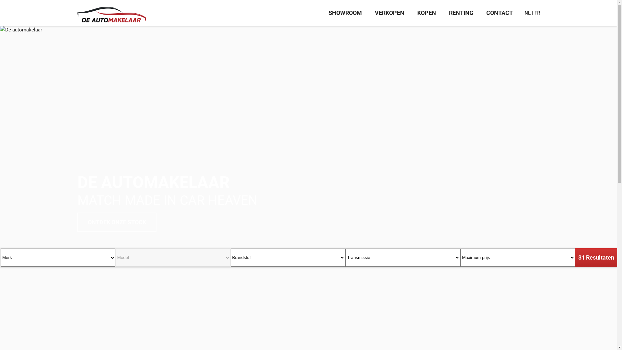 This screenshot has width=622, height=350. Describe the element at coordinates (111, 11) in the screenshot. I see `Automakelaar` at that location.